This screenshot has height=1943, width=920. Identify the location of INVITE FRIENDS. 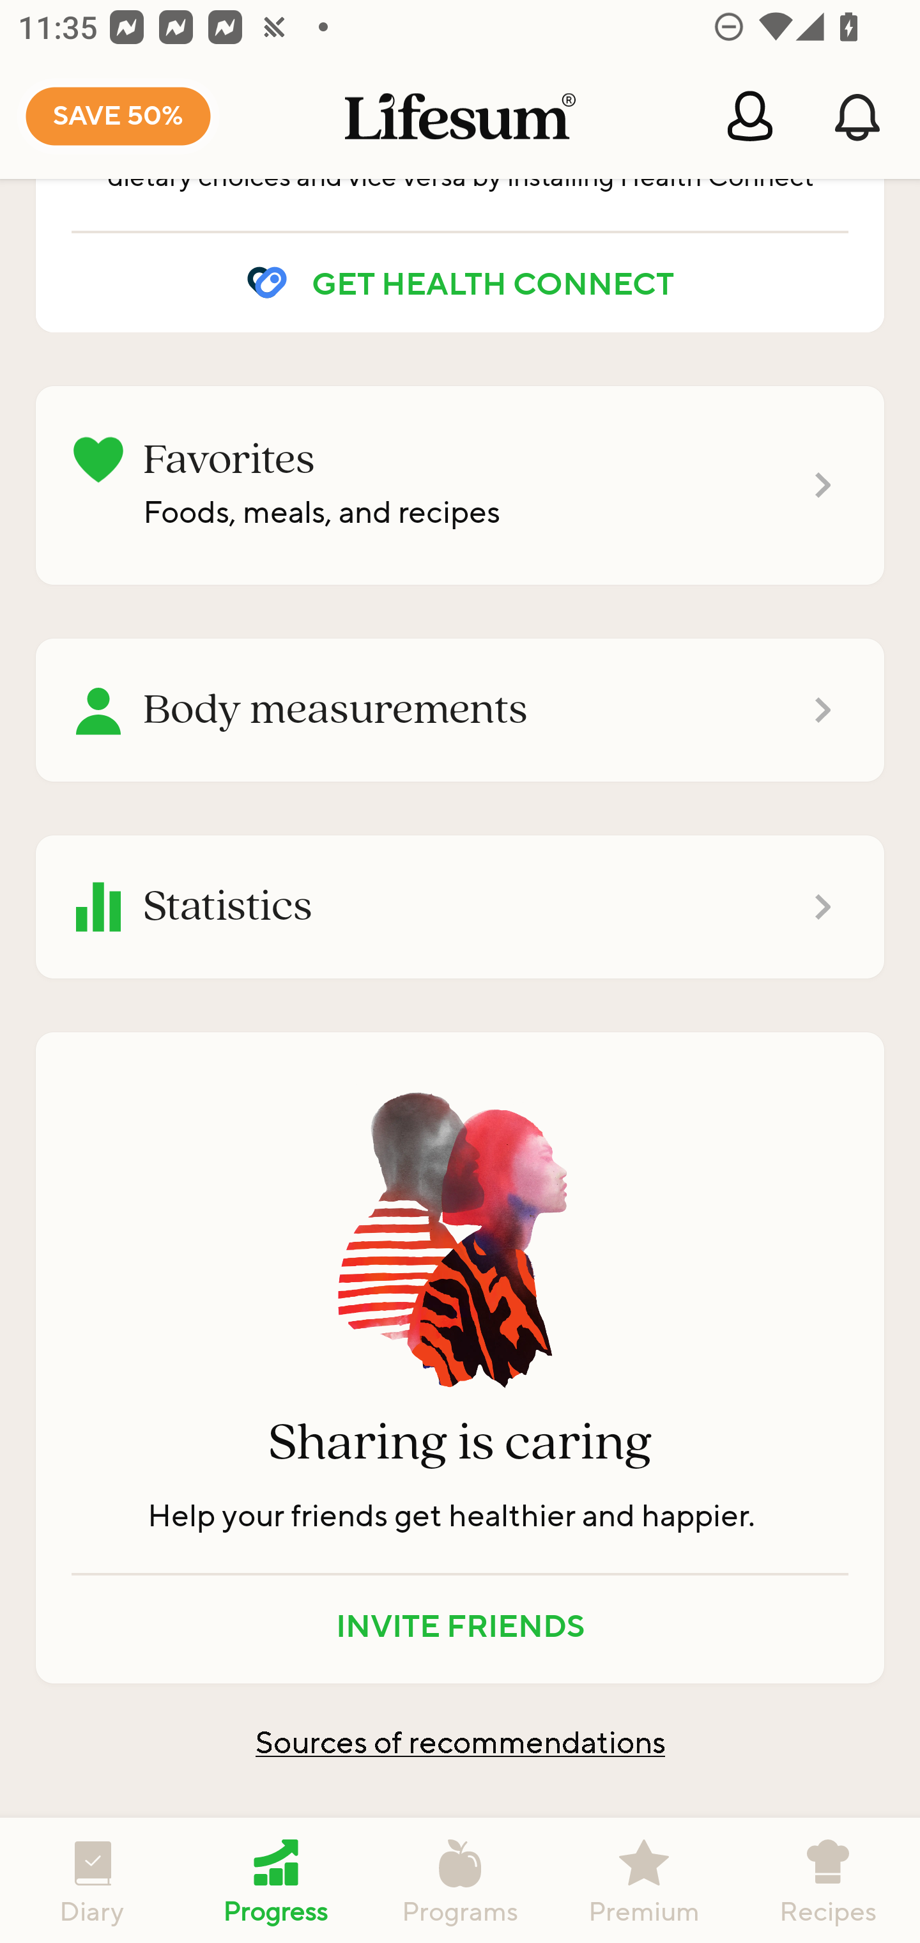
(460, 1624).